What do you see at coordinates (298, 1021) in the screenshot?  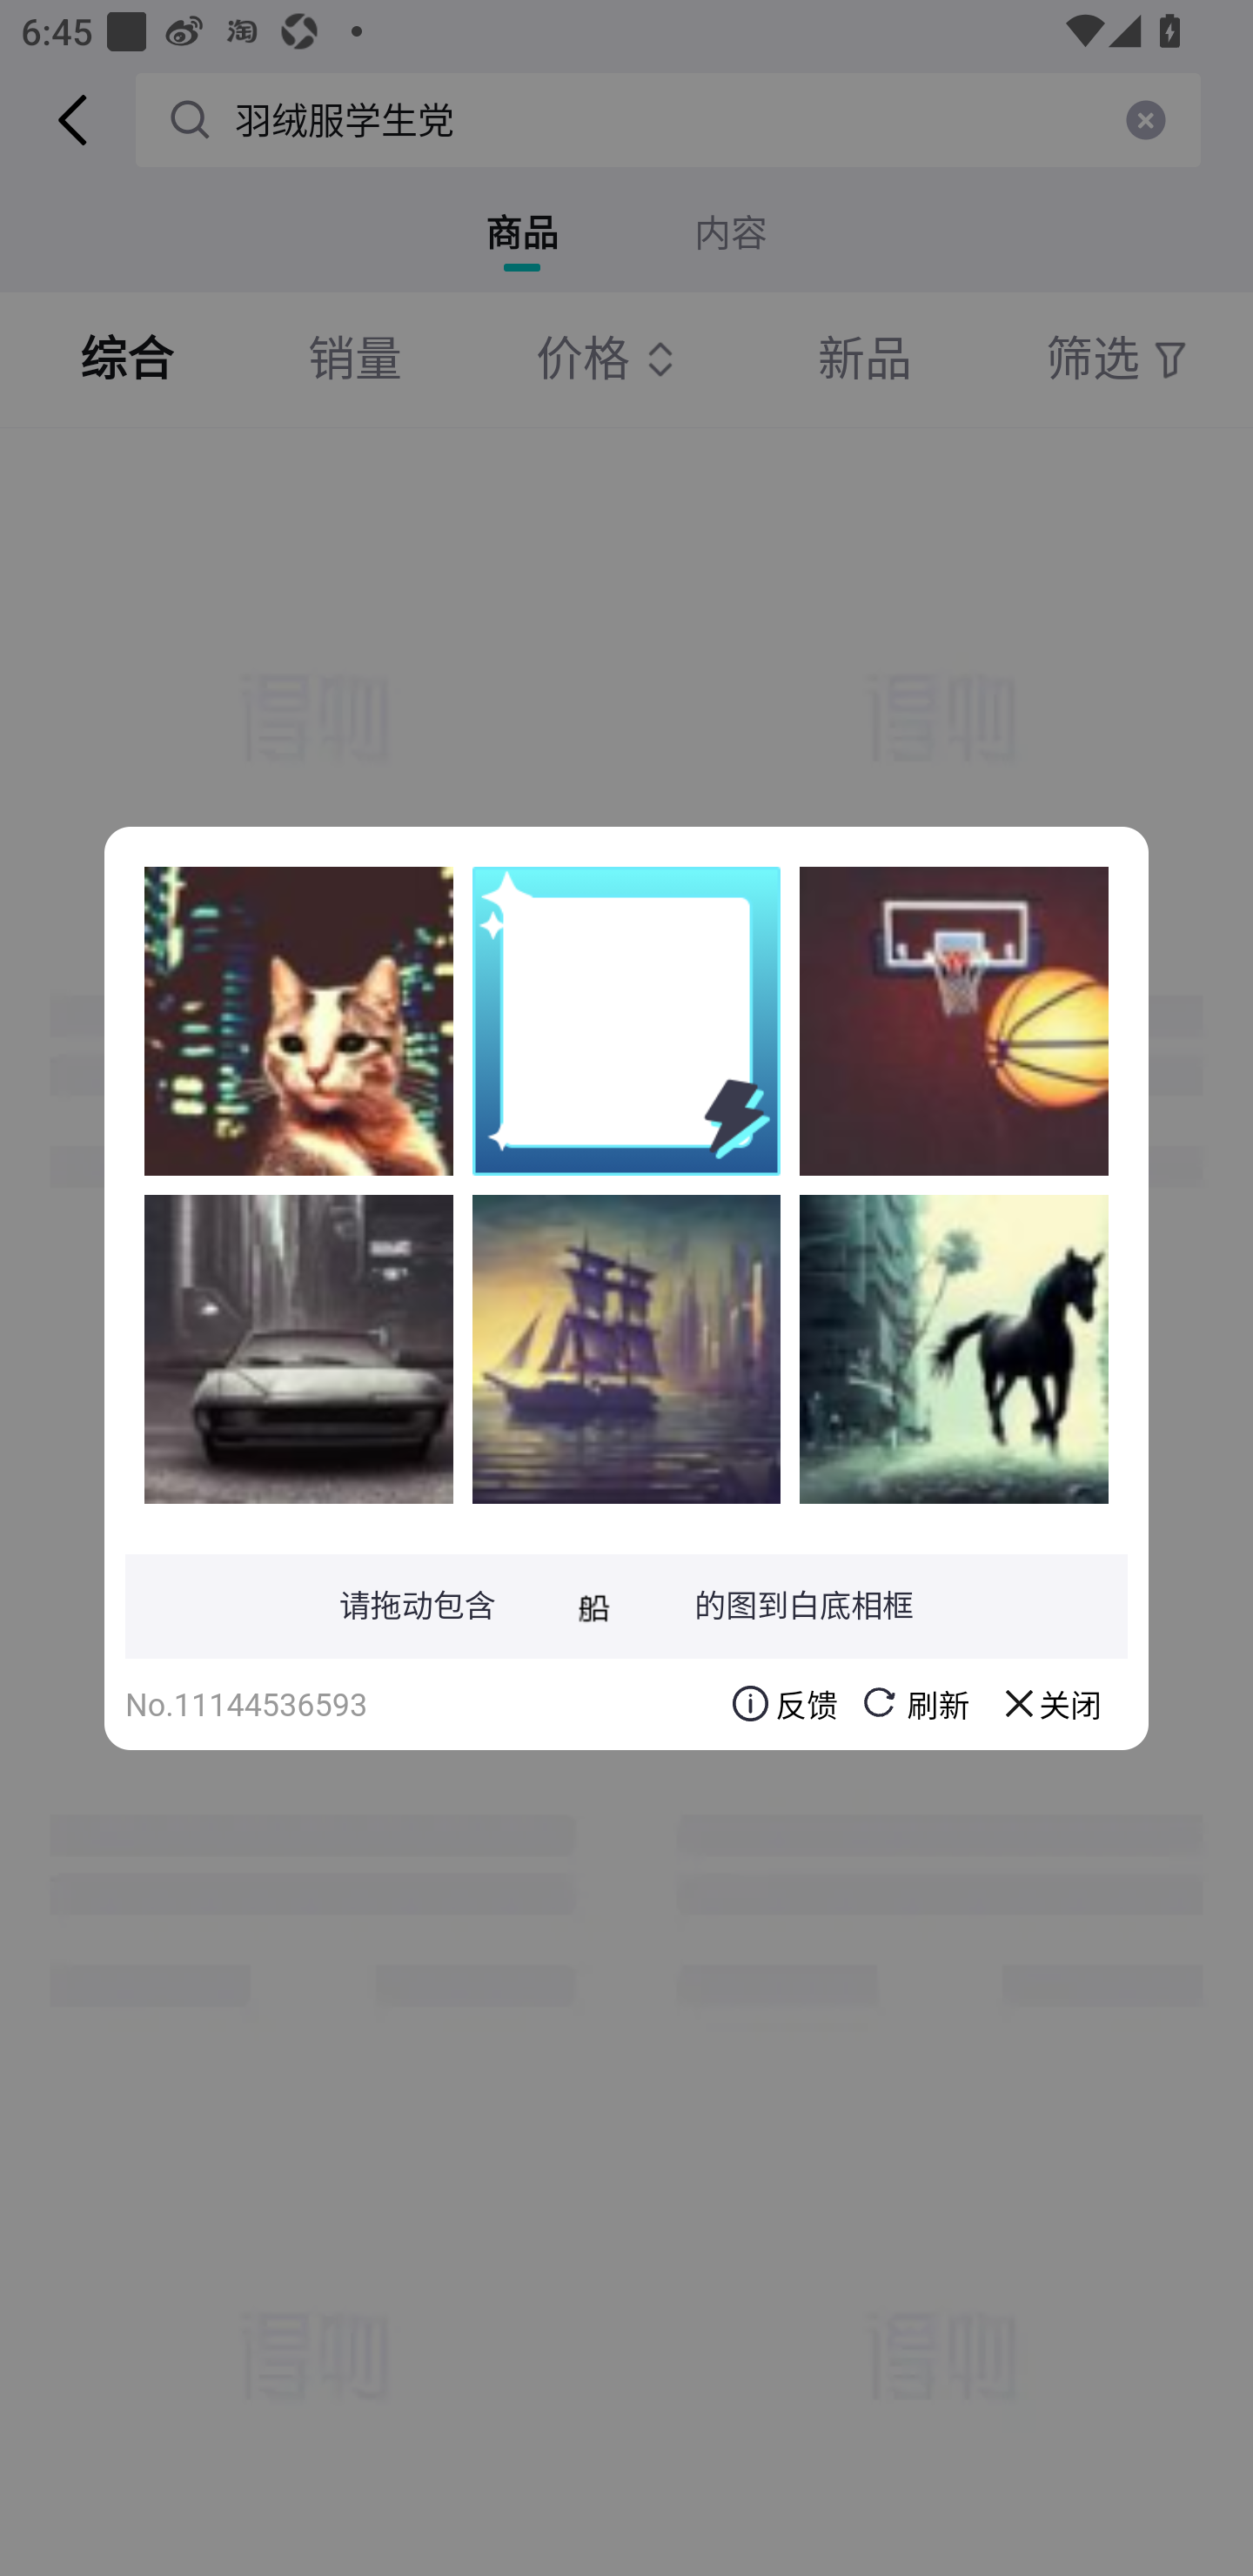 I see `Pir973PuPfmcn7nGXS7z6NlZIZJzPP` at bounding box center [298, 1021].